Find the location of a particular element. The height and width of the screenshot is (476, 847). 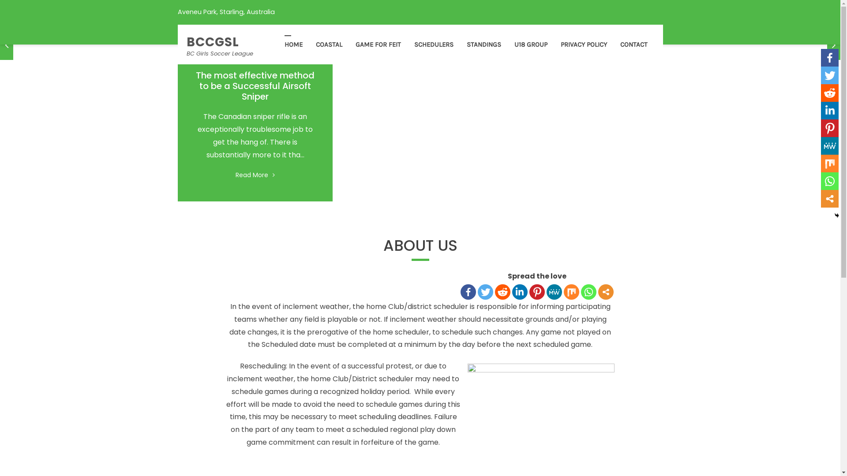

Mix is located at coordinates (830, 164).